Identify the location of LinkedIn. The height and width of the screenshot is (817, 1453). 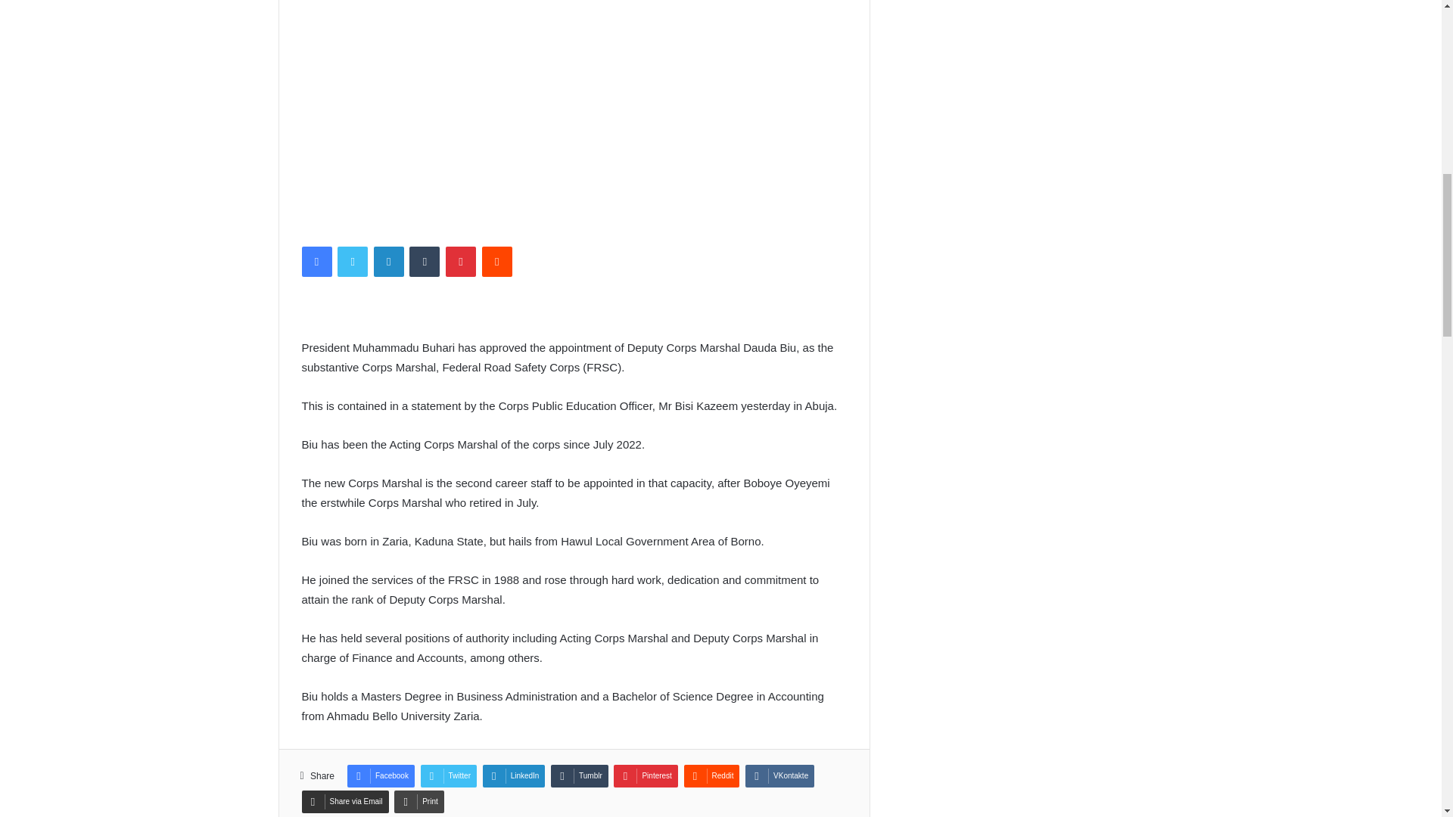
(388, 262).